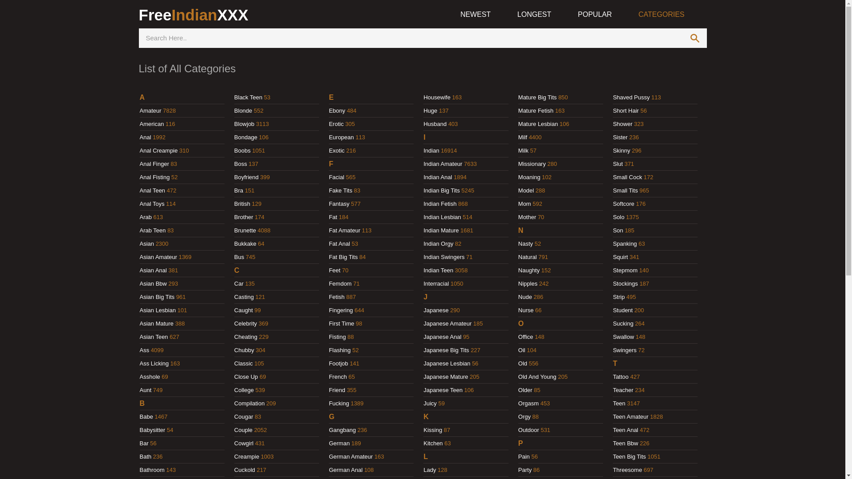 Image resolution: width=852 pixels, height=479 pixels. I want to click on Footjob, so click(338, 364).